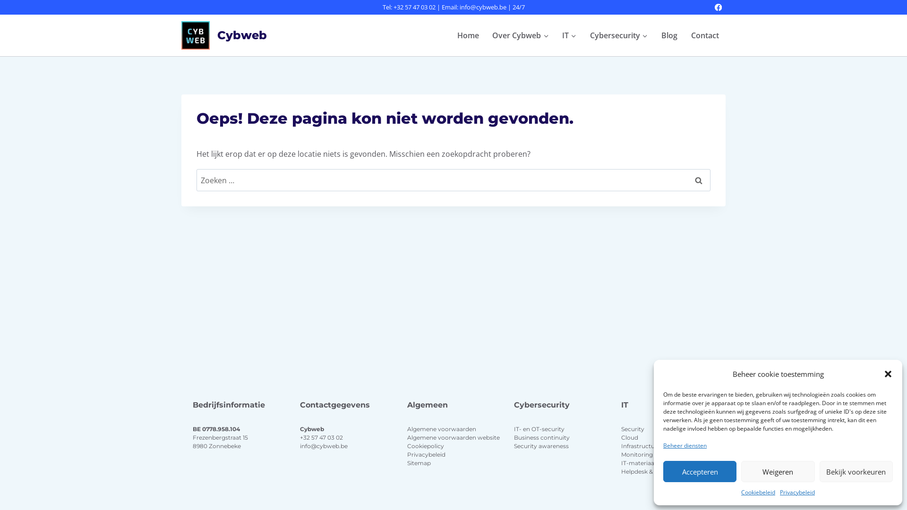  Describe the element at coordinates (442, 429) in the screenshot. I see `Algemene voorwaarden` at that location.